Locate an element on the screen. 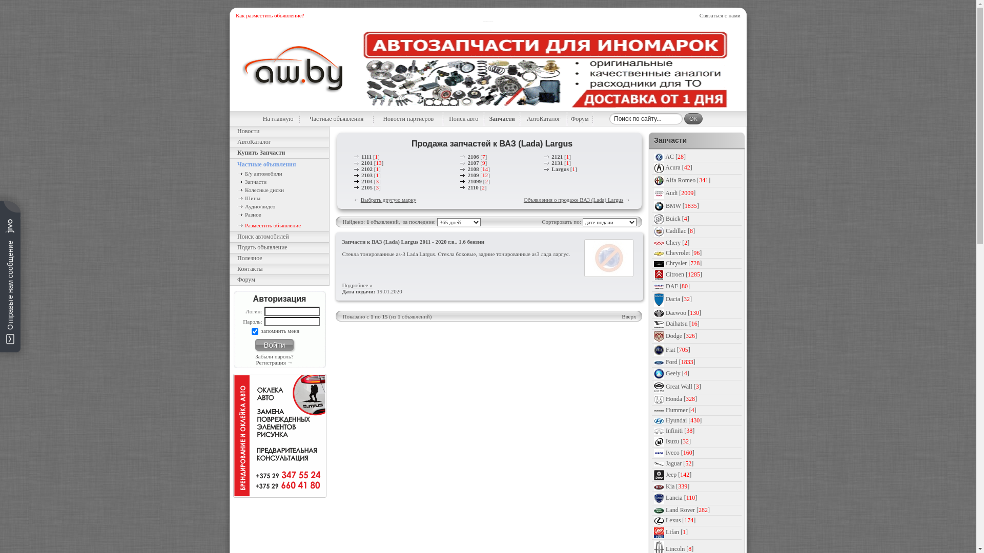  Buick [4] is located at coordinates (678, 219).